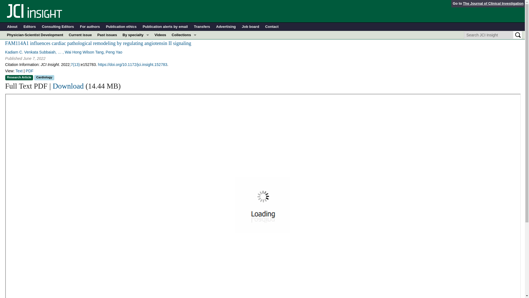 This screenshot has height=298, width=529. Describe the element at coordinates (136, 76) in the screenshot. I see `Nephrology` at that location.